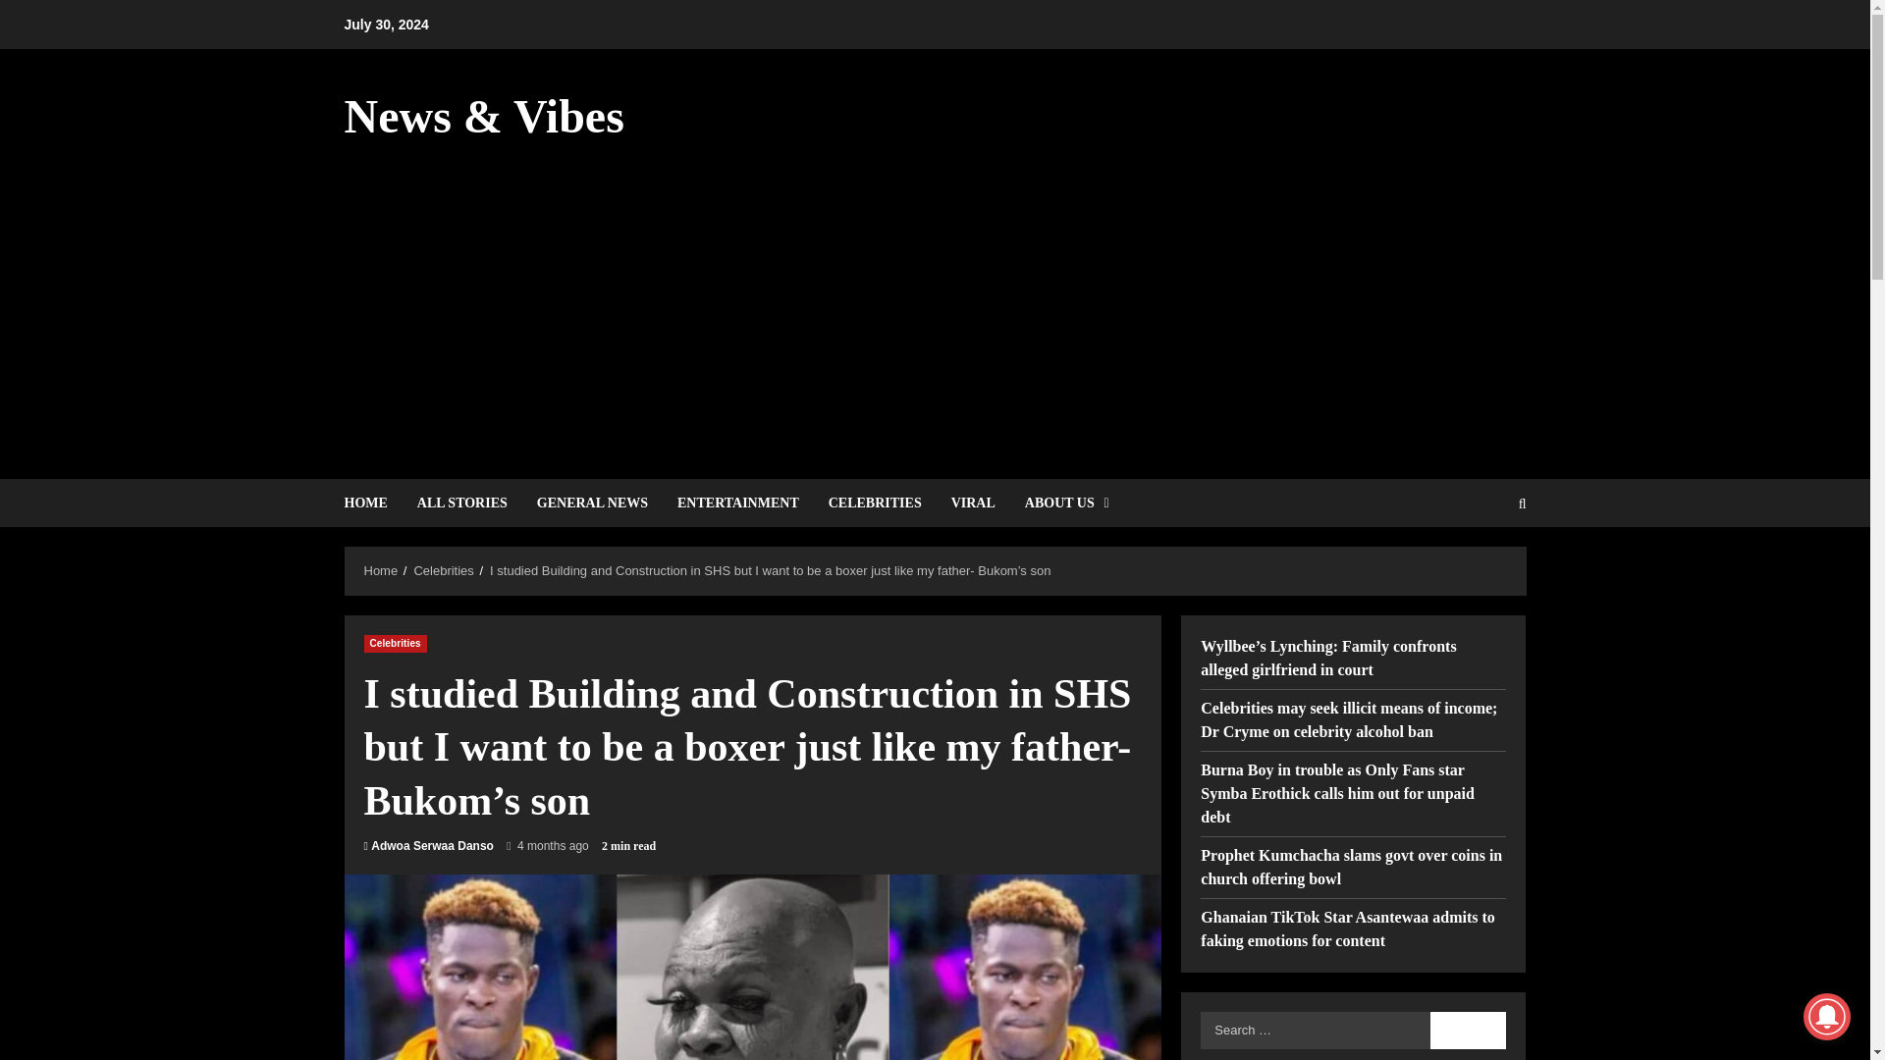 This screenshot has height=1060, width=1885. What do you see at coordinates (974, 503) in the screenshot?
I see `VIRAL` at bounding box center [974, 503].